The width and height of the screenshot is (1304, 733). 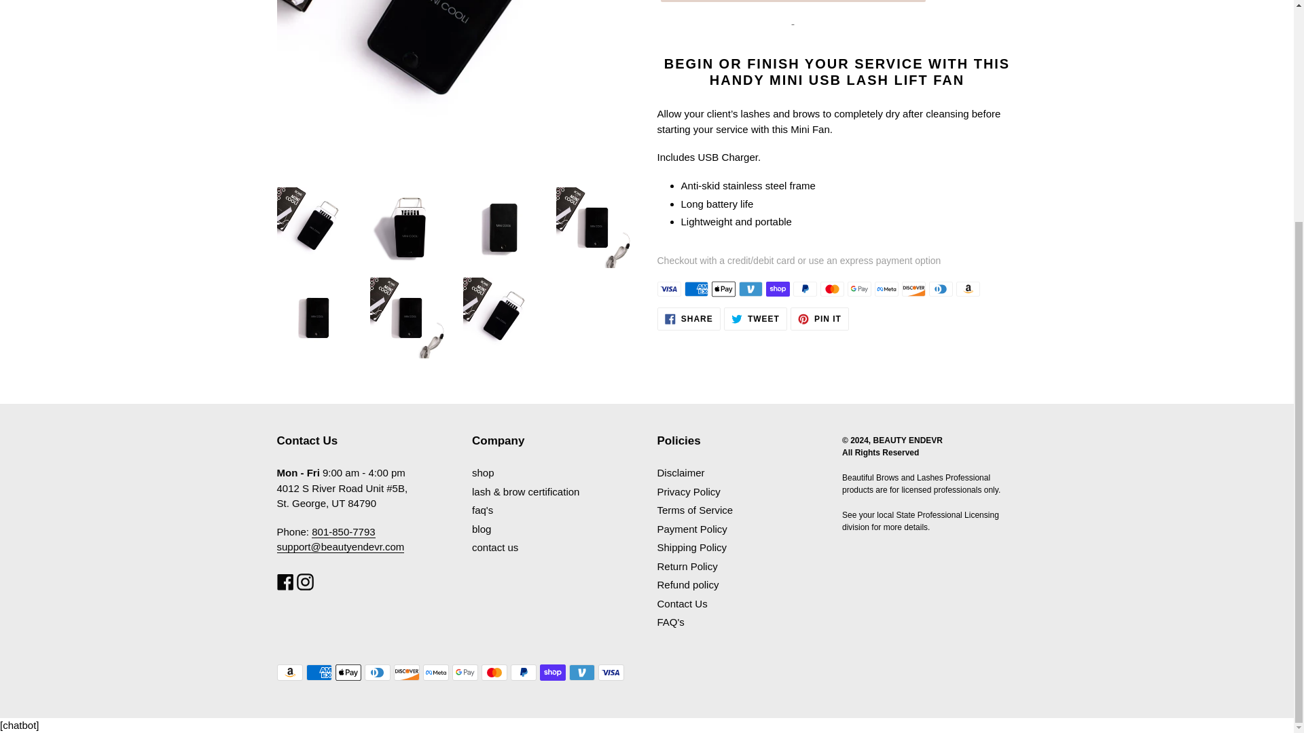 What do you see at coordinates (343, 532) in the screenshot?
I see `tel:801-850-7793` at bounding box center [343, 532].